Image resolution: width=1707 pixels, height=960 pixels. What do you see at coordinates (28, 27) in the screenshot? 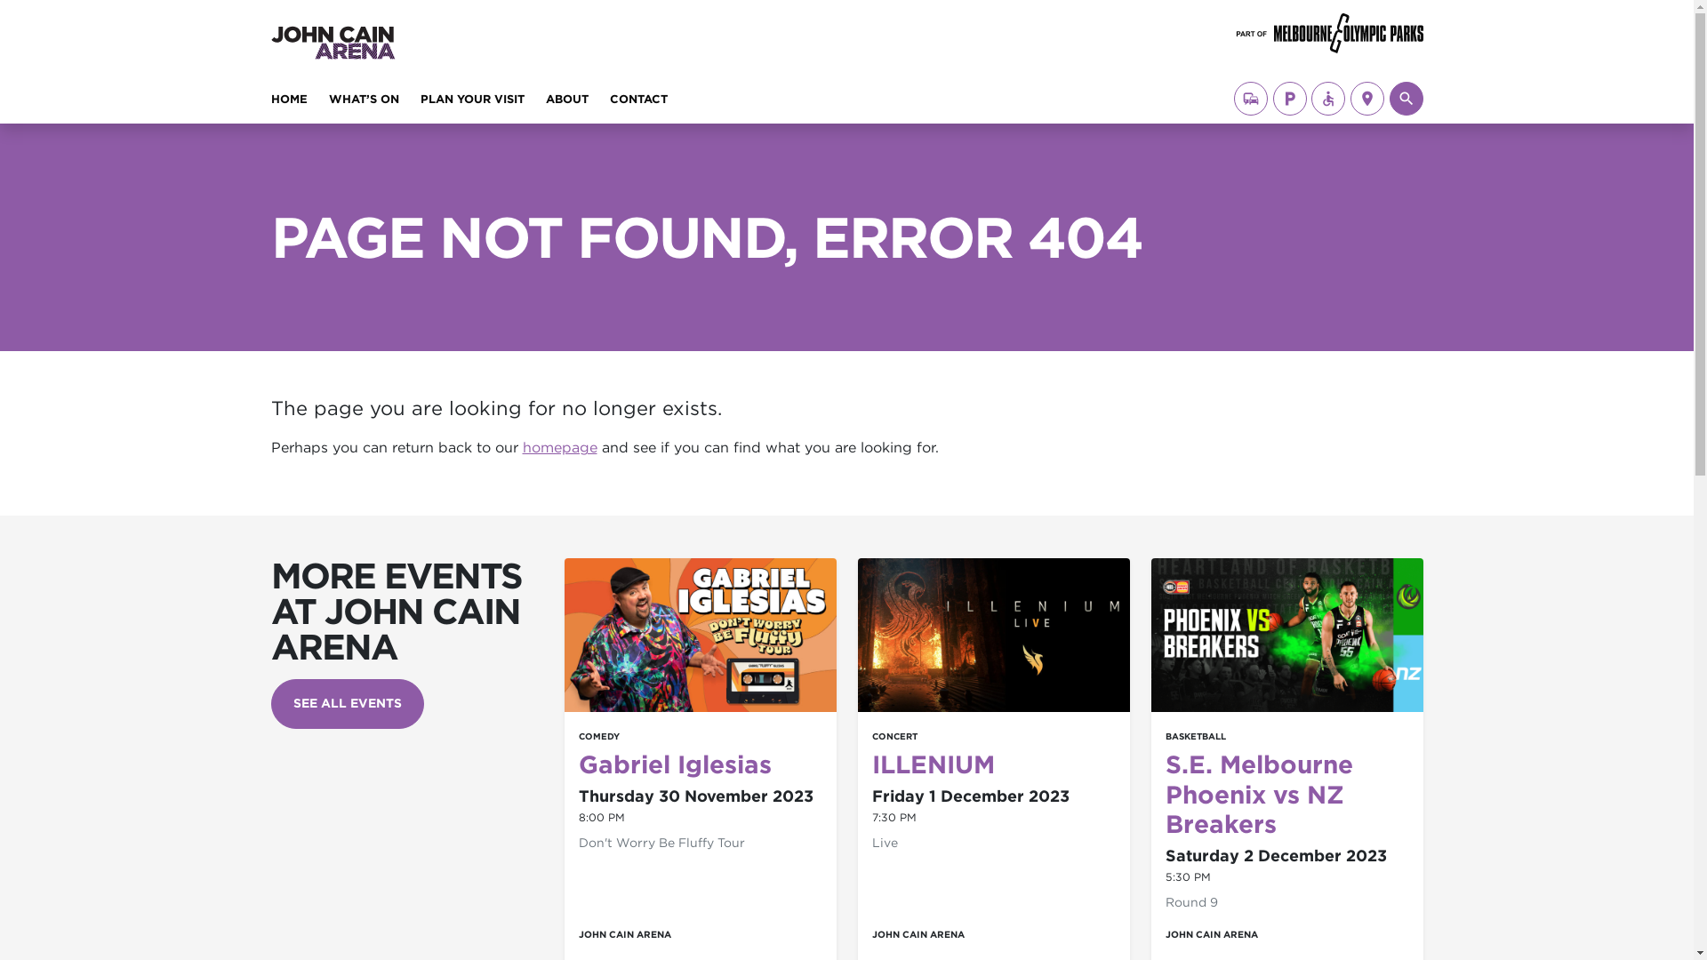
I see `Skip to primary navigation` at bounding box center [28, 27].